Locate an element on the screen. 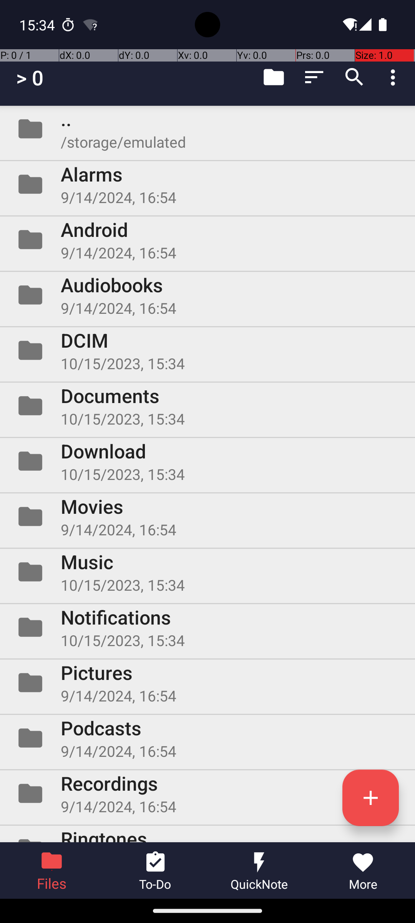 The height and width of the screenshot is (923, 415). Folder Audiobooks  is located at coordinates (207, 295).